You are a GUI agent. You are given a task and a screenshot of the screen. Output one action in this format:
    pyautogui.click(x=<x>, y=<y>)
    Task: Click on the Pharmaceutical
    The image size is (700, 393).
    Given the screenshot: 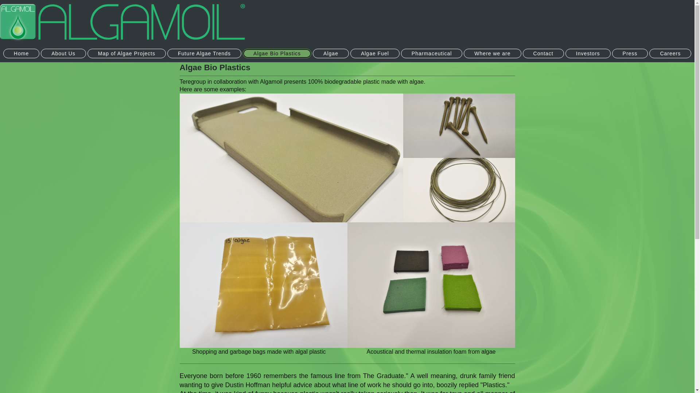 What is the action you would take?
    pyautogui.click(x=432, y=53)
    